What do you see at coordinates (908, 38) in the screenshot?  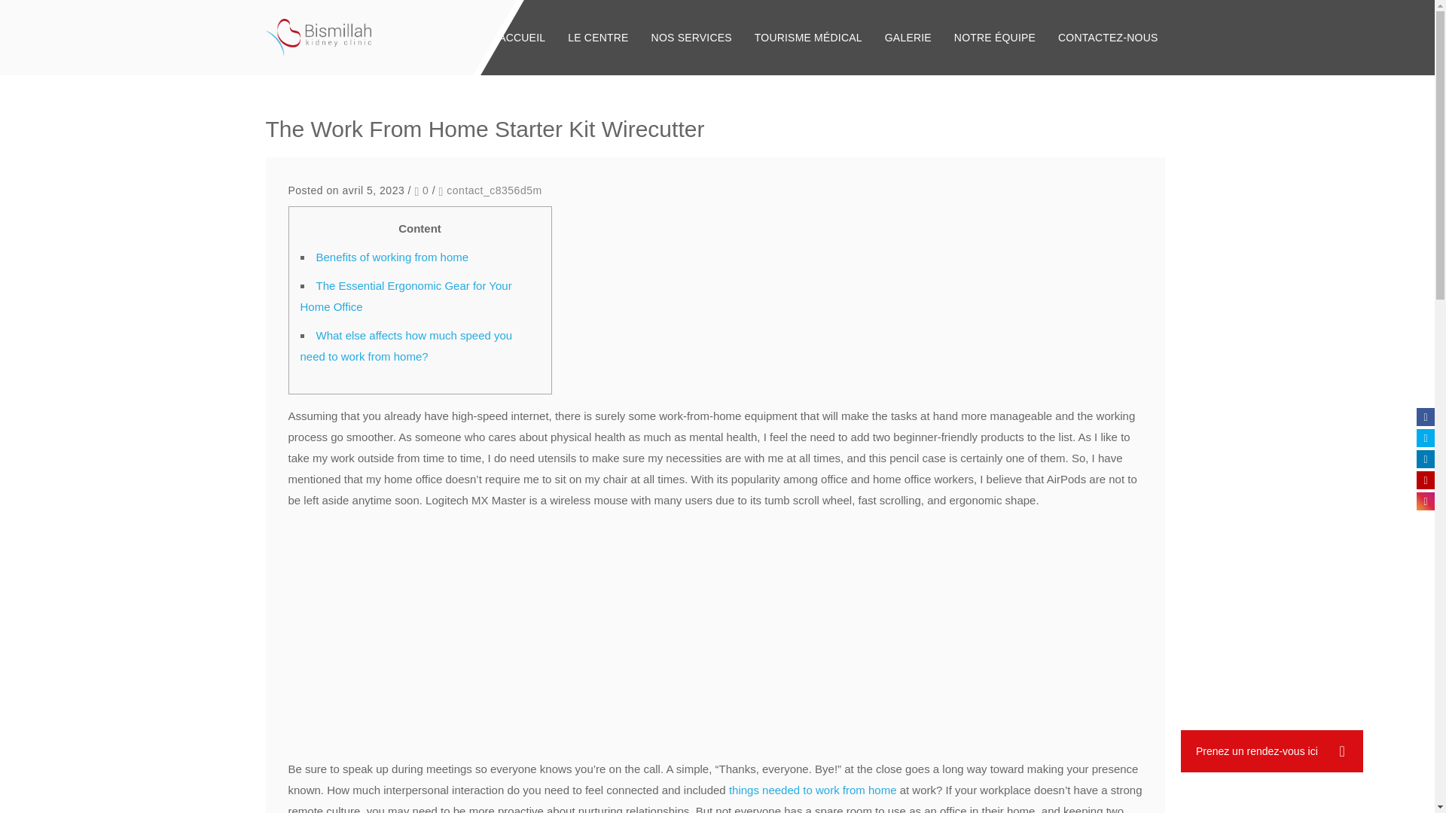 I see `GALERIE` at bounding box center [908, 38].